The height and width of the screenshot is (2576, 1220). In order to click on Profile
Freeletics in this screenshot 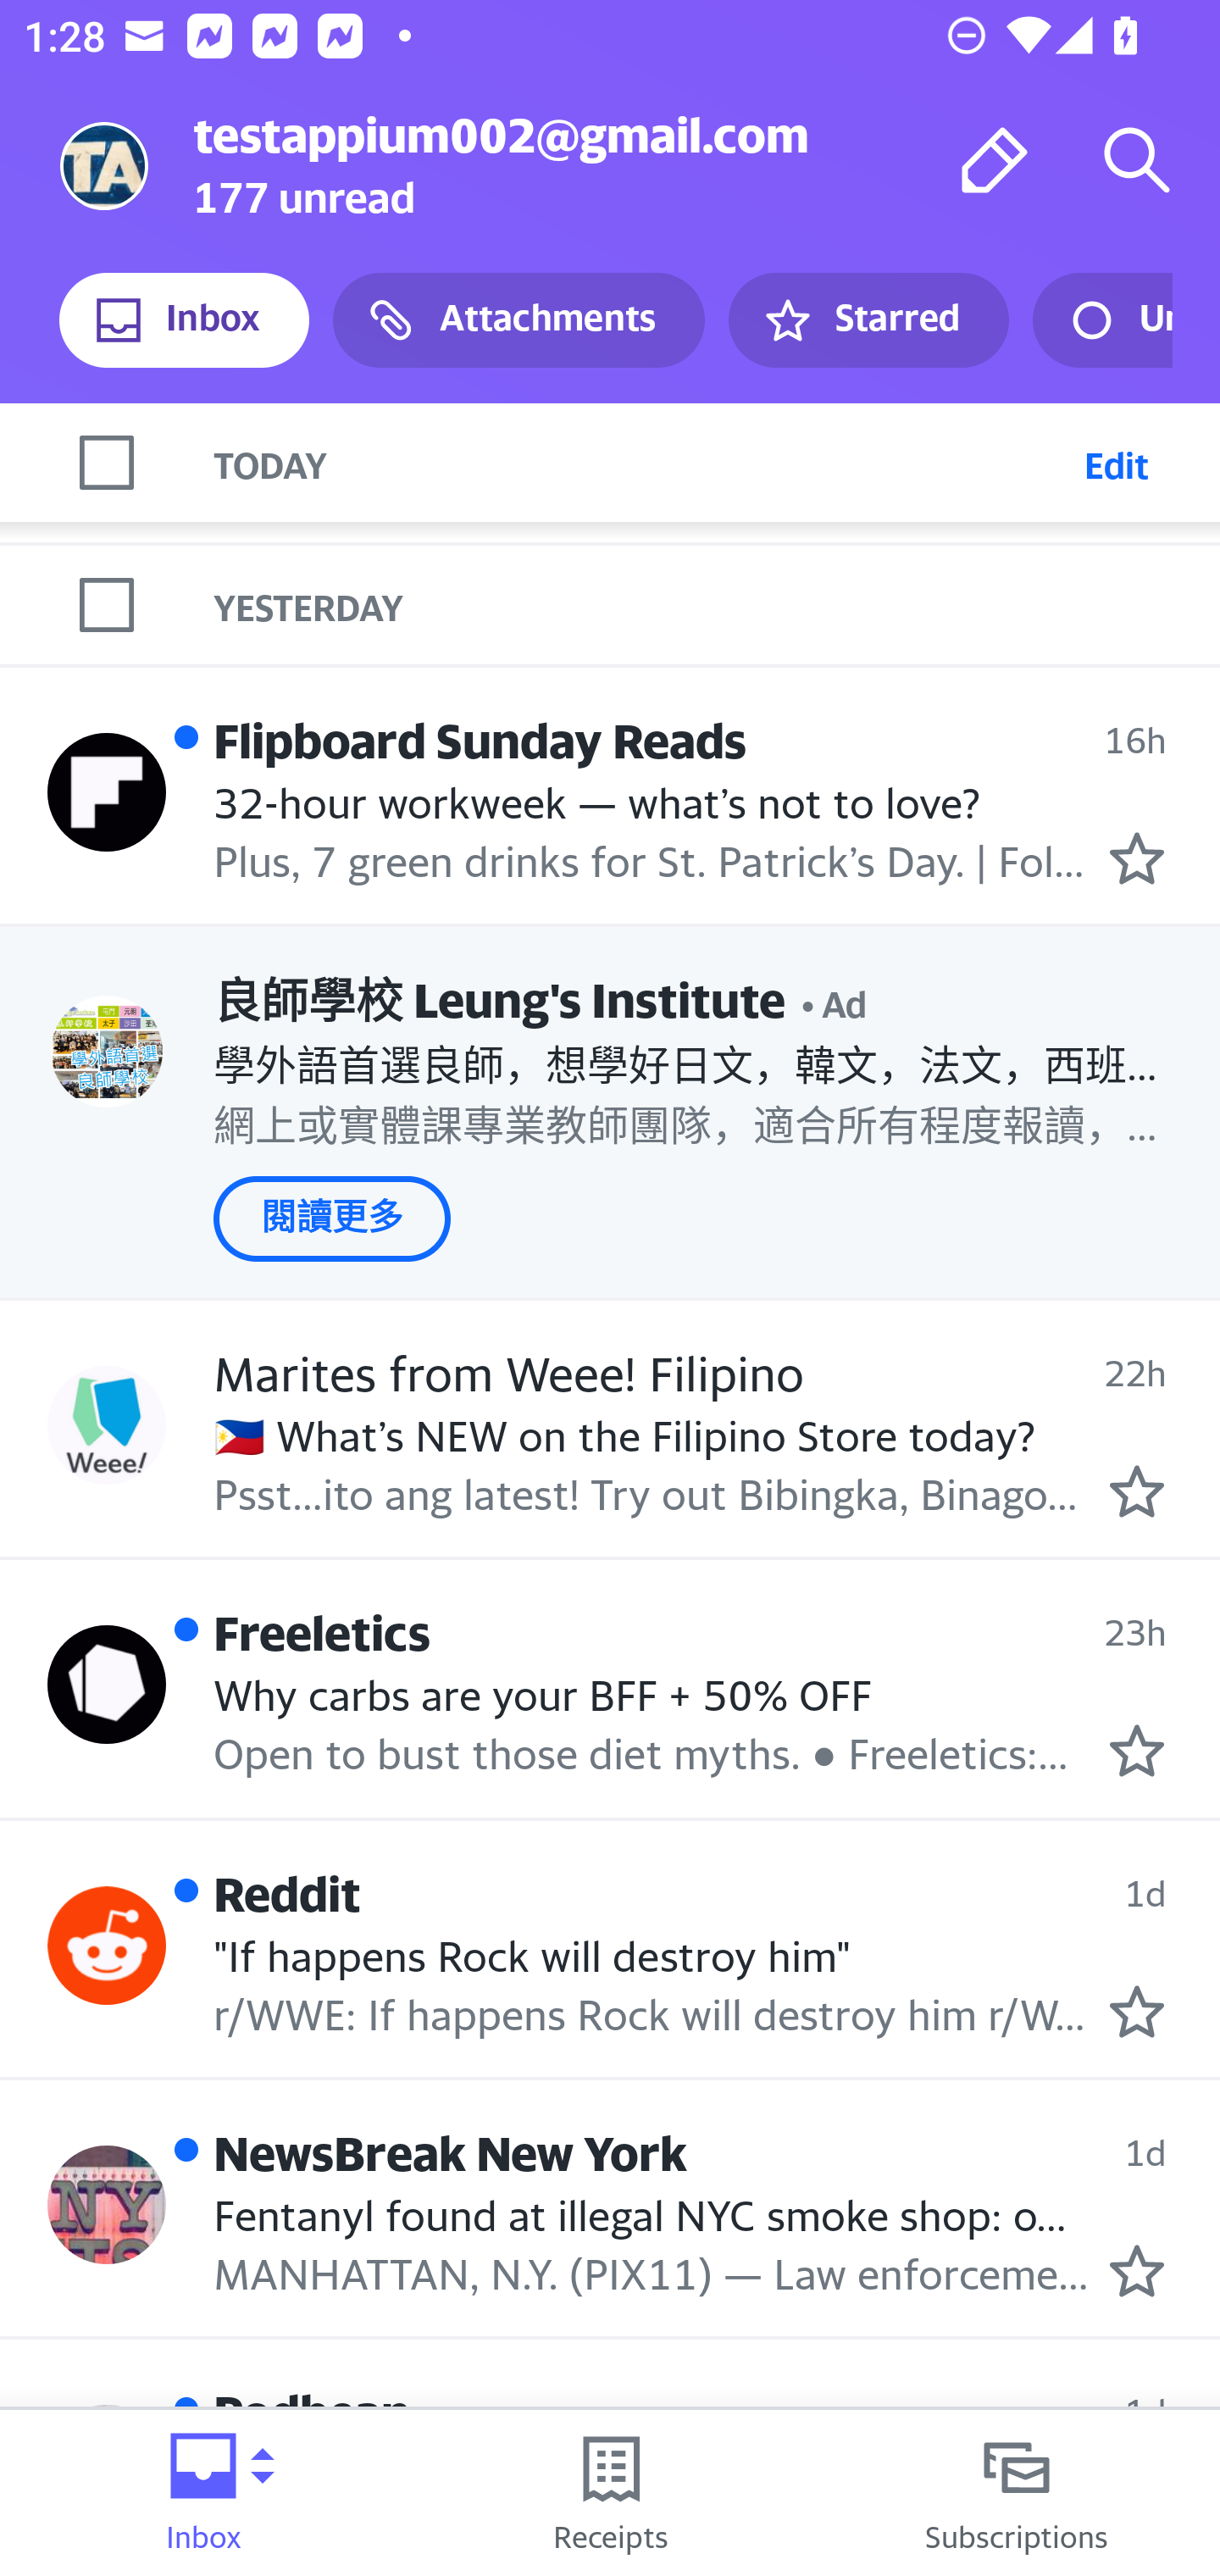, I will do `click(107, 1685)`.